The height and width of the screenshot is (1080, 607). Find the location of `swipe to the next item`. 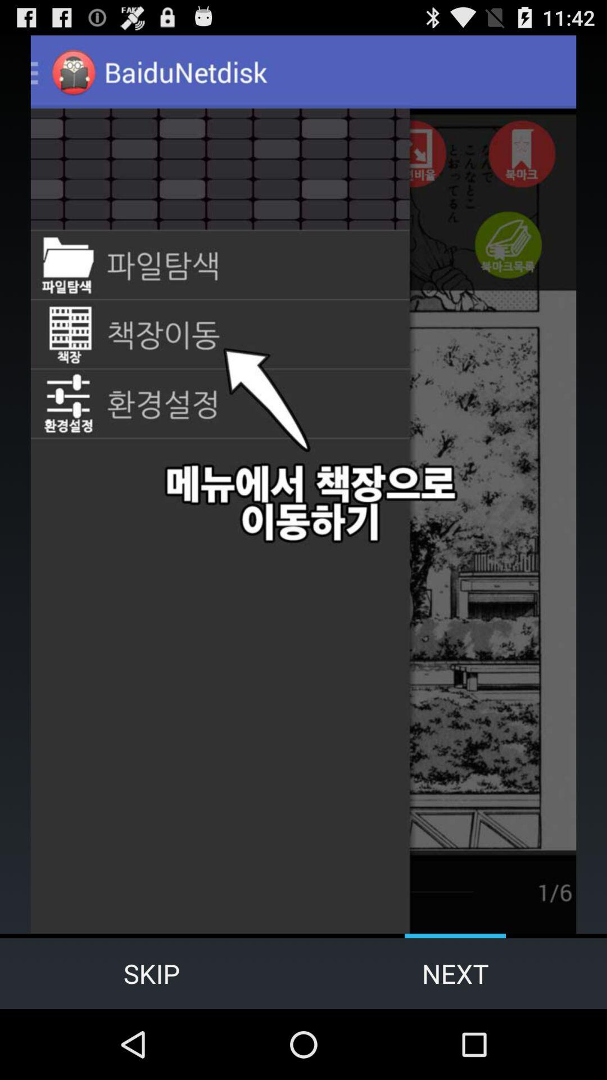

swipe to the next item is located at coordinates (455, 973).